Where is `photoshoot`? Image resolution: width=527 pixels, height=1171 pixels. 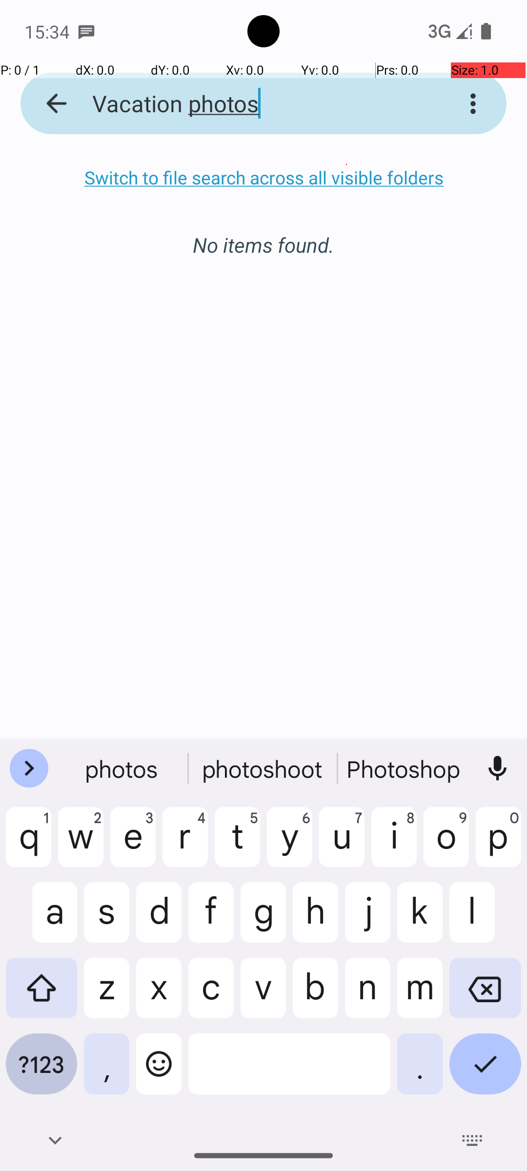
photoshoot is located at coordinates (263, 768).